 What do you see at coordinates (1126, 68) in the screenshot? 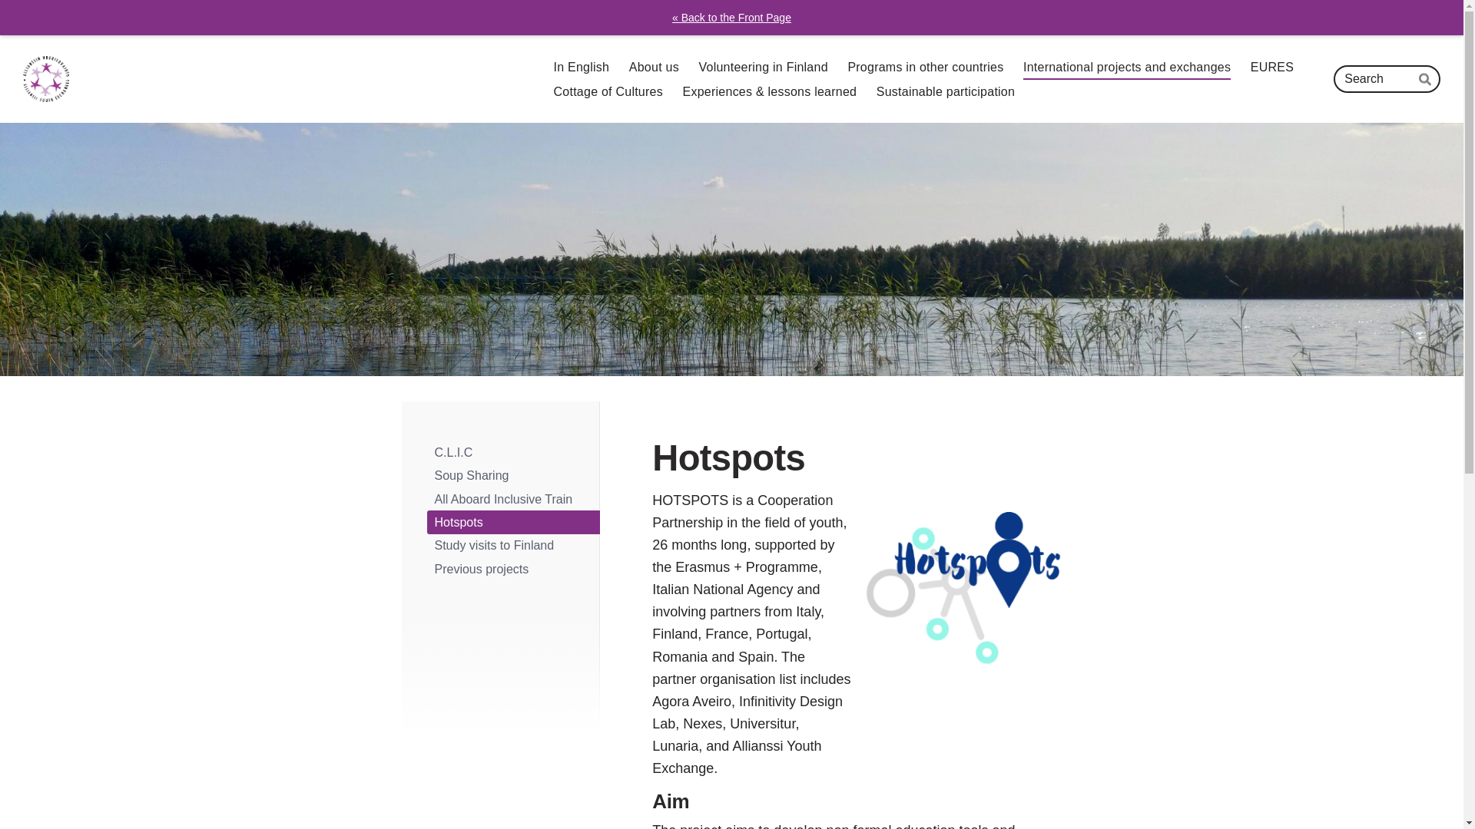
I see `International projects and exchanges` at bounding box center [1126, 68].